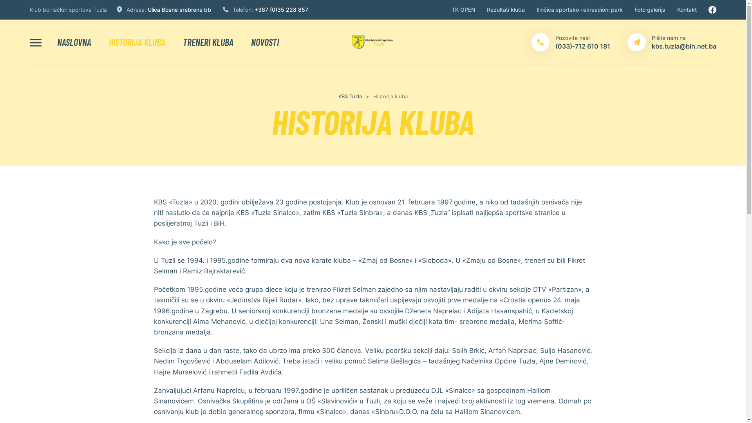  I want to click on +387 (0)35 228 857, so click(281, 9).